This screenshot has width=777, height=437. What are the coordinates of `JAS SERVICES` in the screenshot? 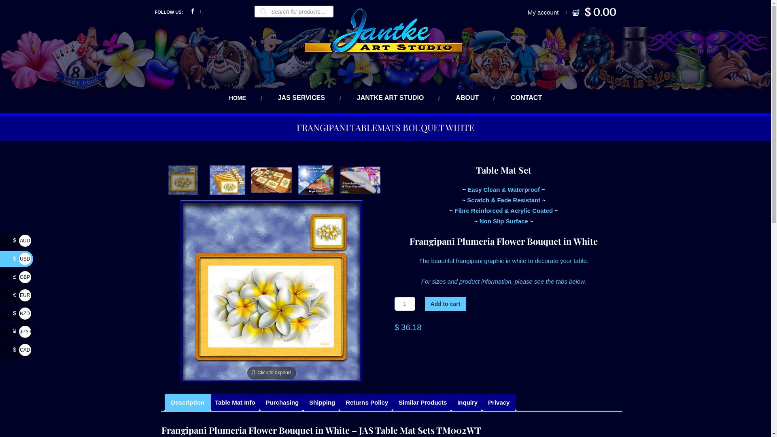 It's located at (301, 98).